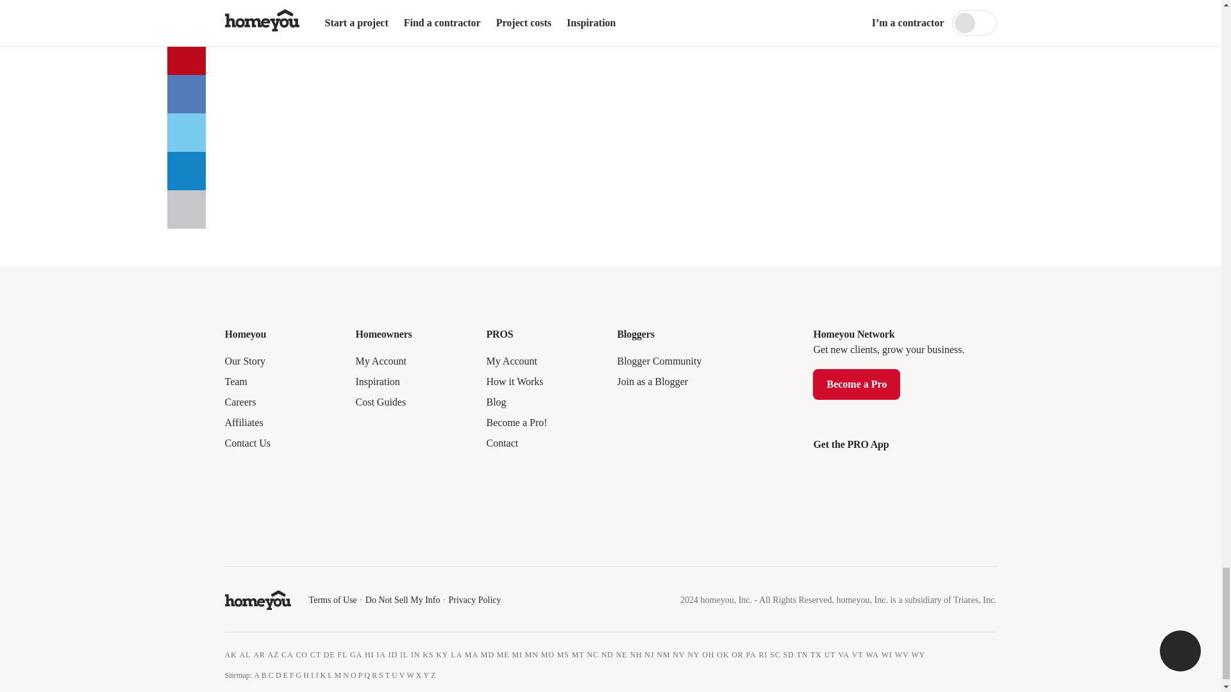 Image resolution: width=1231 pixels, height=692 pixels. I want to click on Facebook, so click(235, 541).